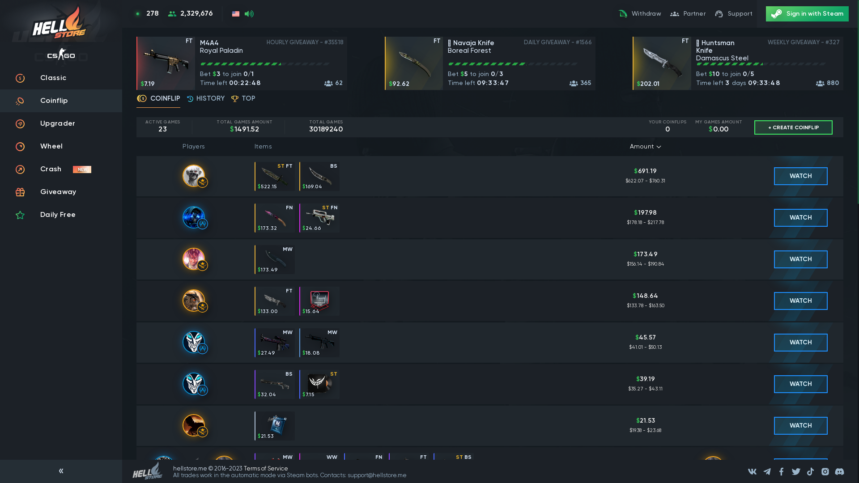 The width and height of the screenshot is (859, 483). Describe the element at coordinates (158, 101) in the screenshot. I see `COINFLIP` at that location.